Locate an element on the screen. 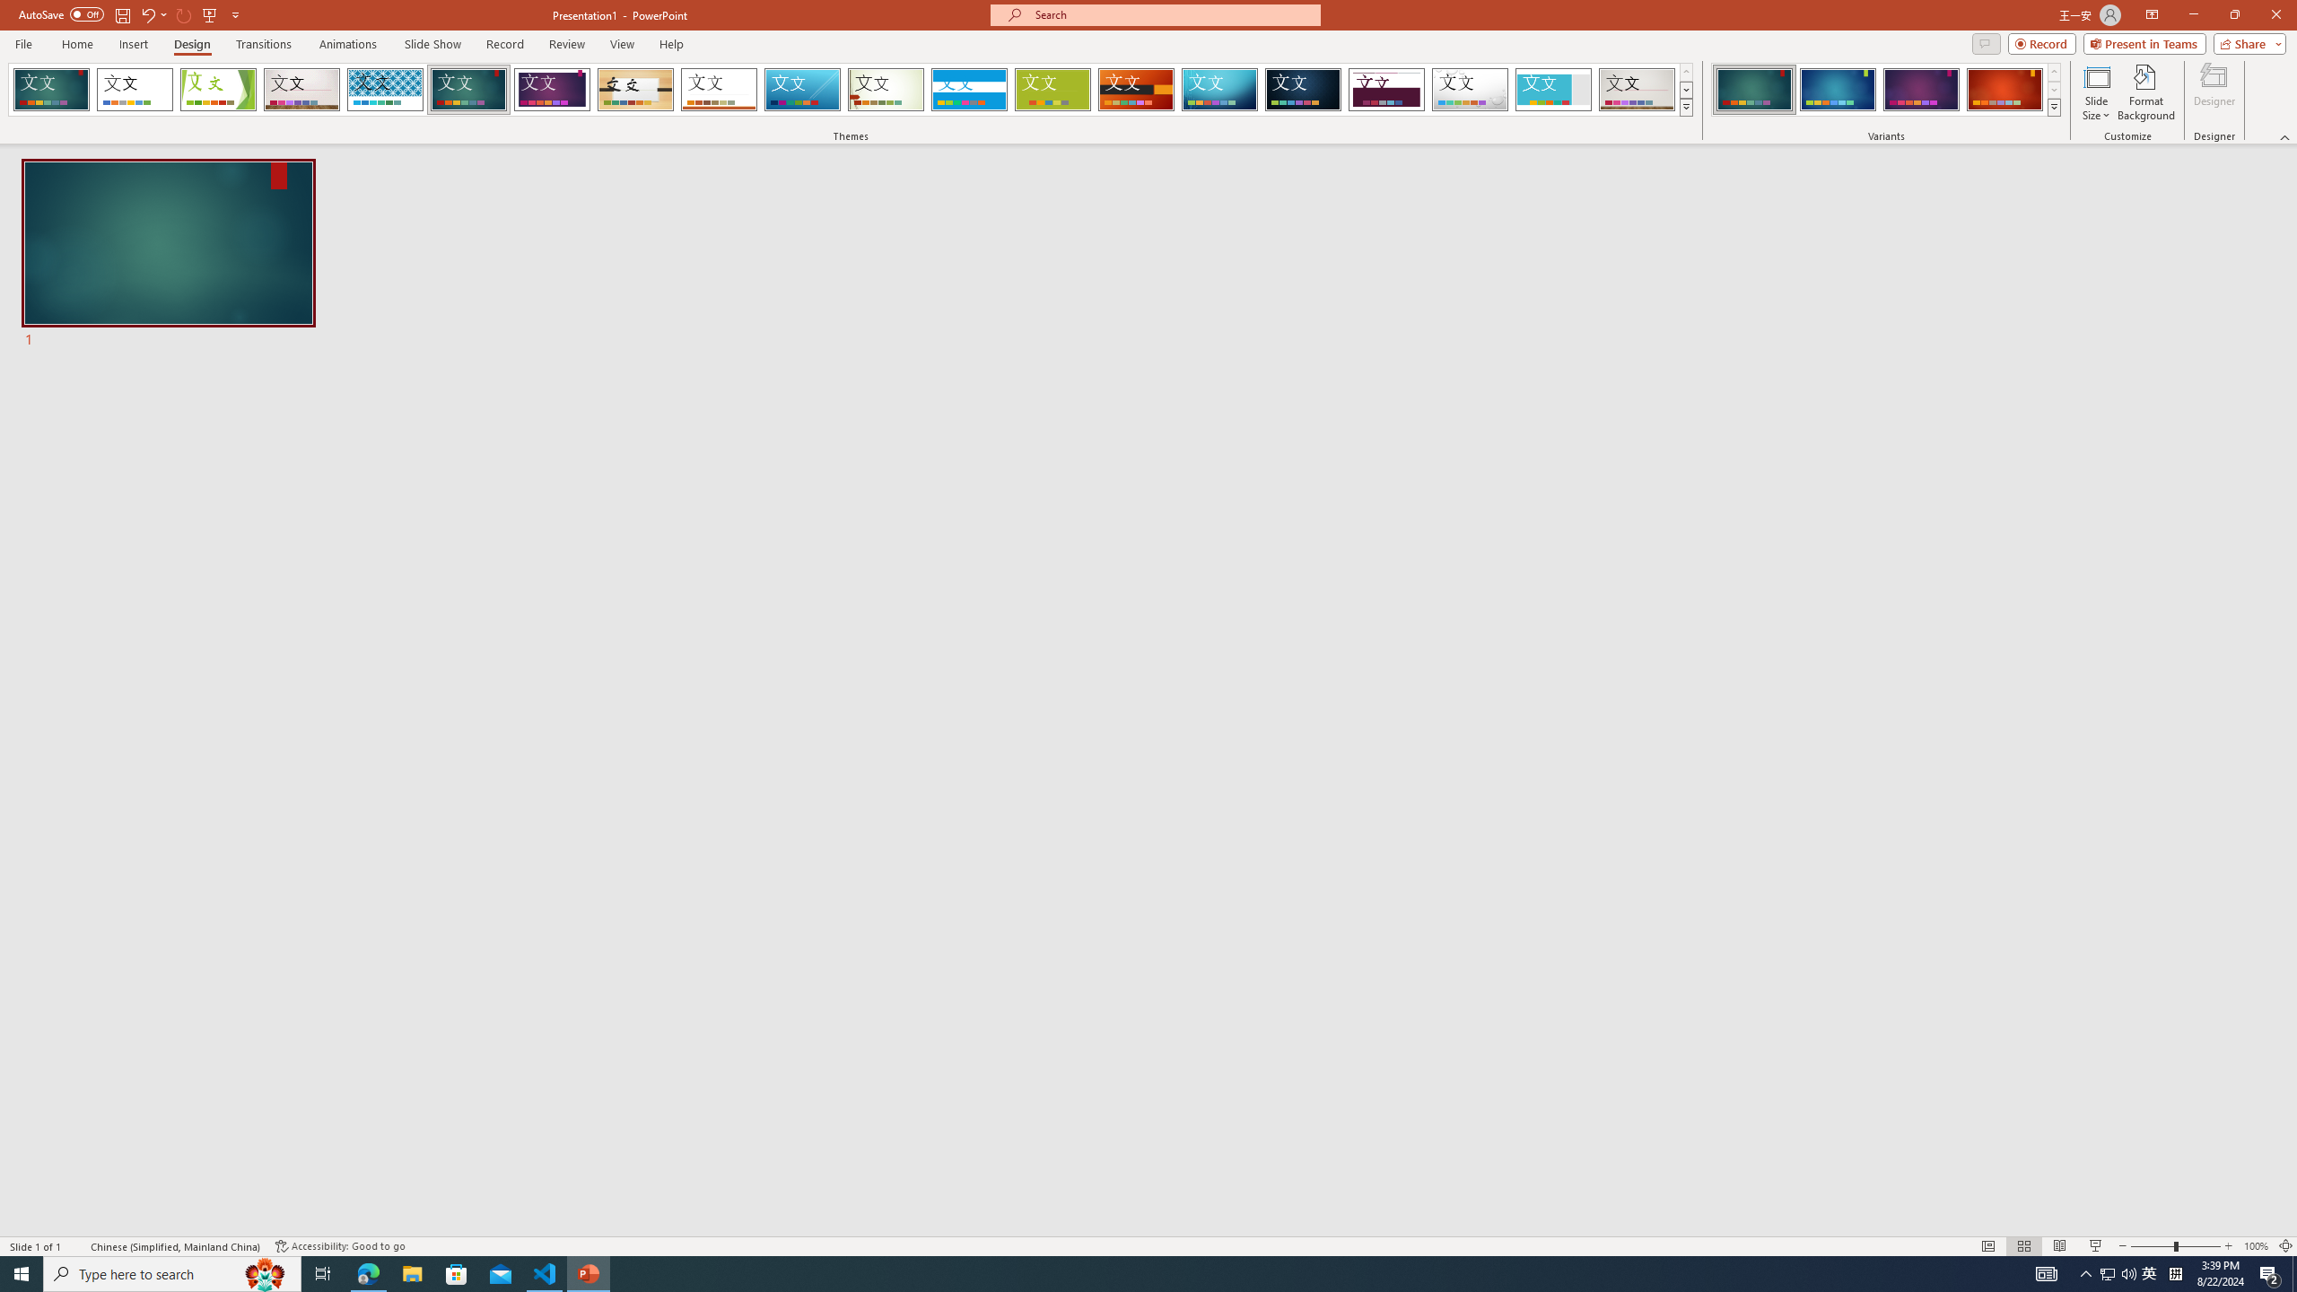 This screenshot has height=1292, width=2297. AutomationID: SlideThemesGallery is located at coordinates (851, 90).